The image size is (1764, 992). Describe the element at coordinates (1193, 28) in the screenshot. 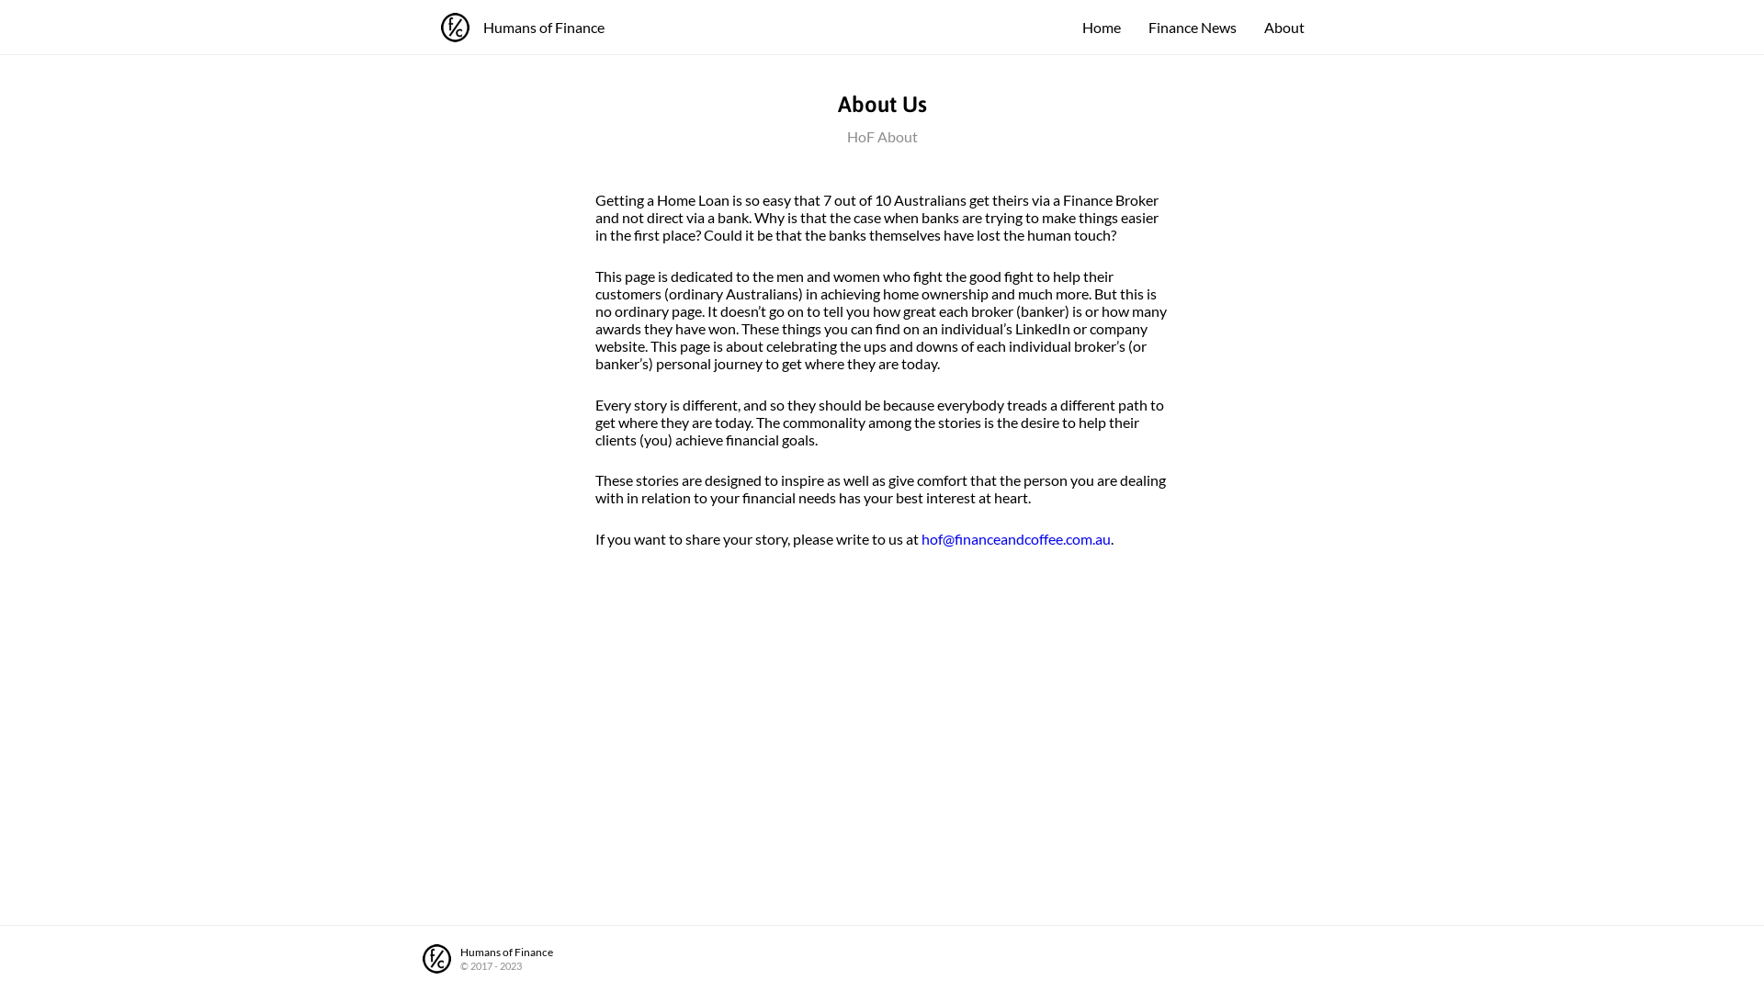

I see `Finance News` at that location.